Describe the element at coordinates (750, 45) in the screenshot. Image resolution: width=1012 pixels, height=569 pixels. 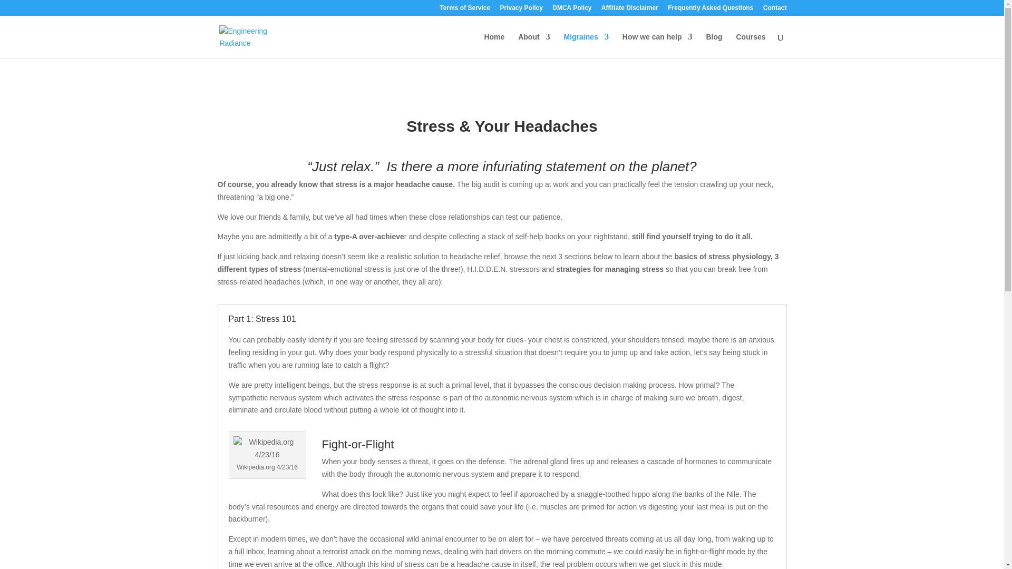
I see `Courses` at that location.